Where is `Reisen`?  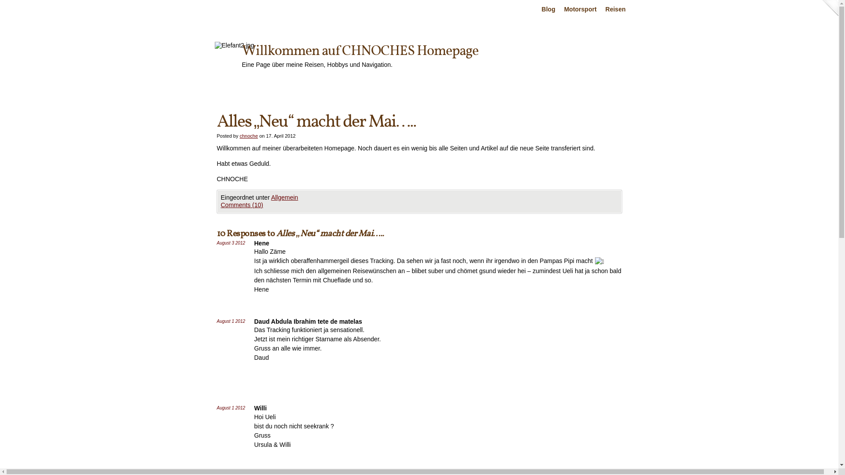 Reisen is located at coordinates (616, 10).